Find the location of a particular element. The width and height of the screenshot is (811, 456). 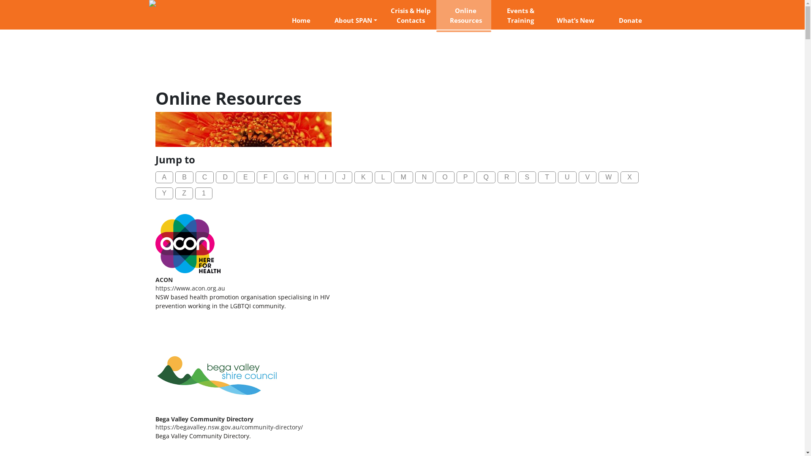

O is located at coordinates (445, 177).